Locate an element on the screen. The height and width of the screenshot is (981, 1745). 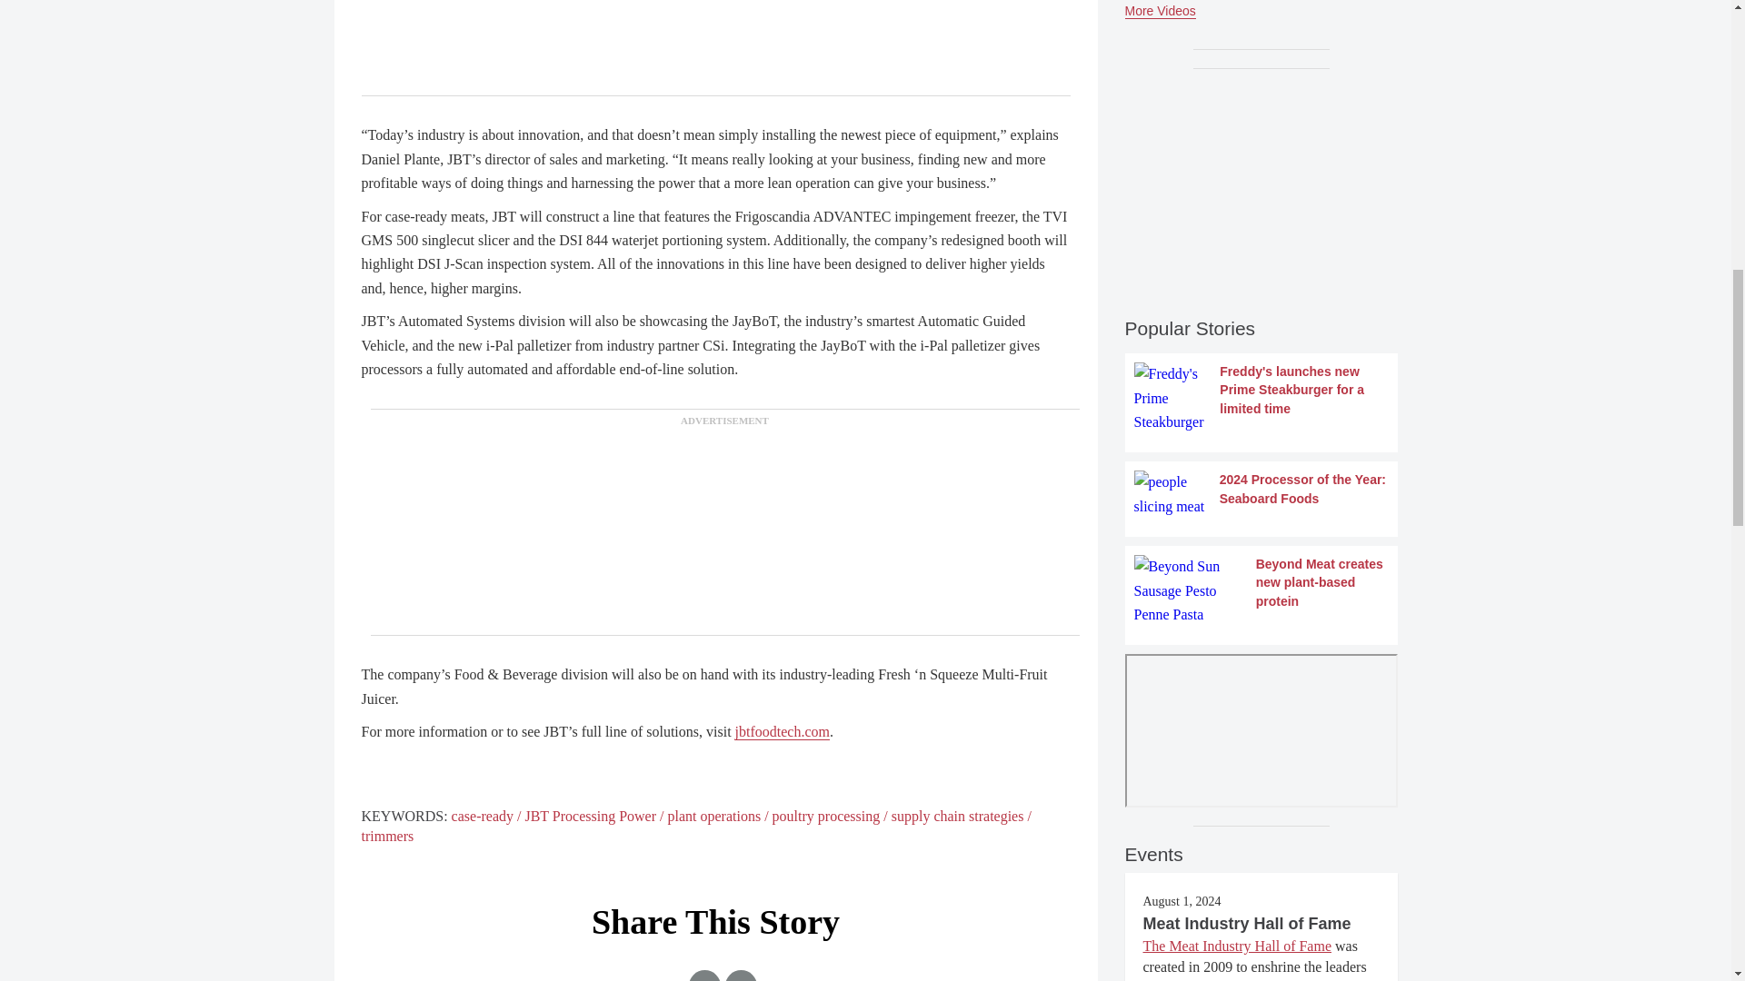
2024 Processor of the Year: Seaboard Foods is located at coordinates (1261, 494).